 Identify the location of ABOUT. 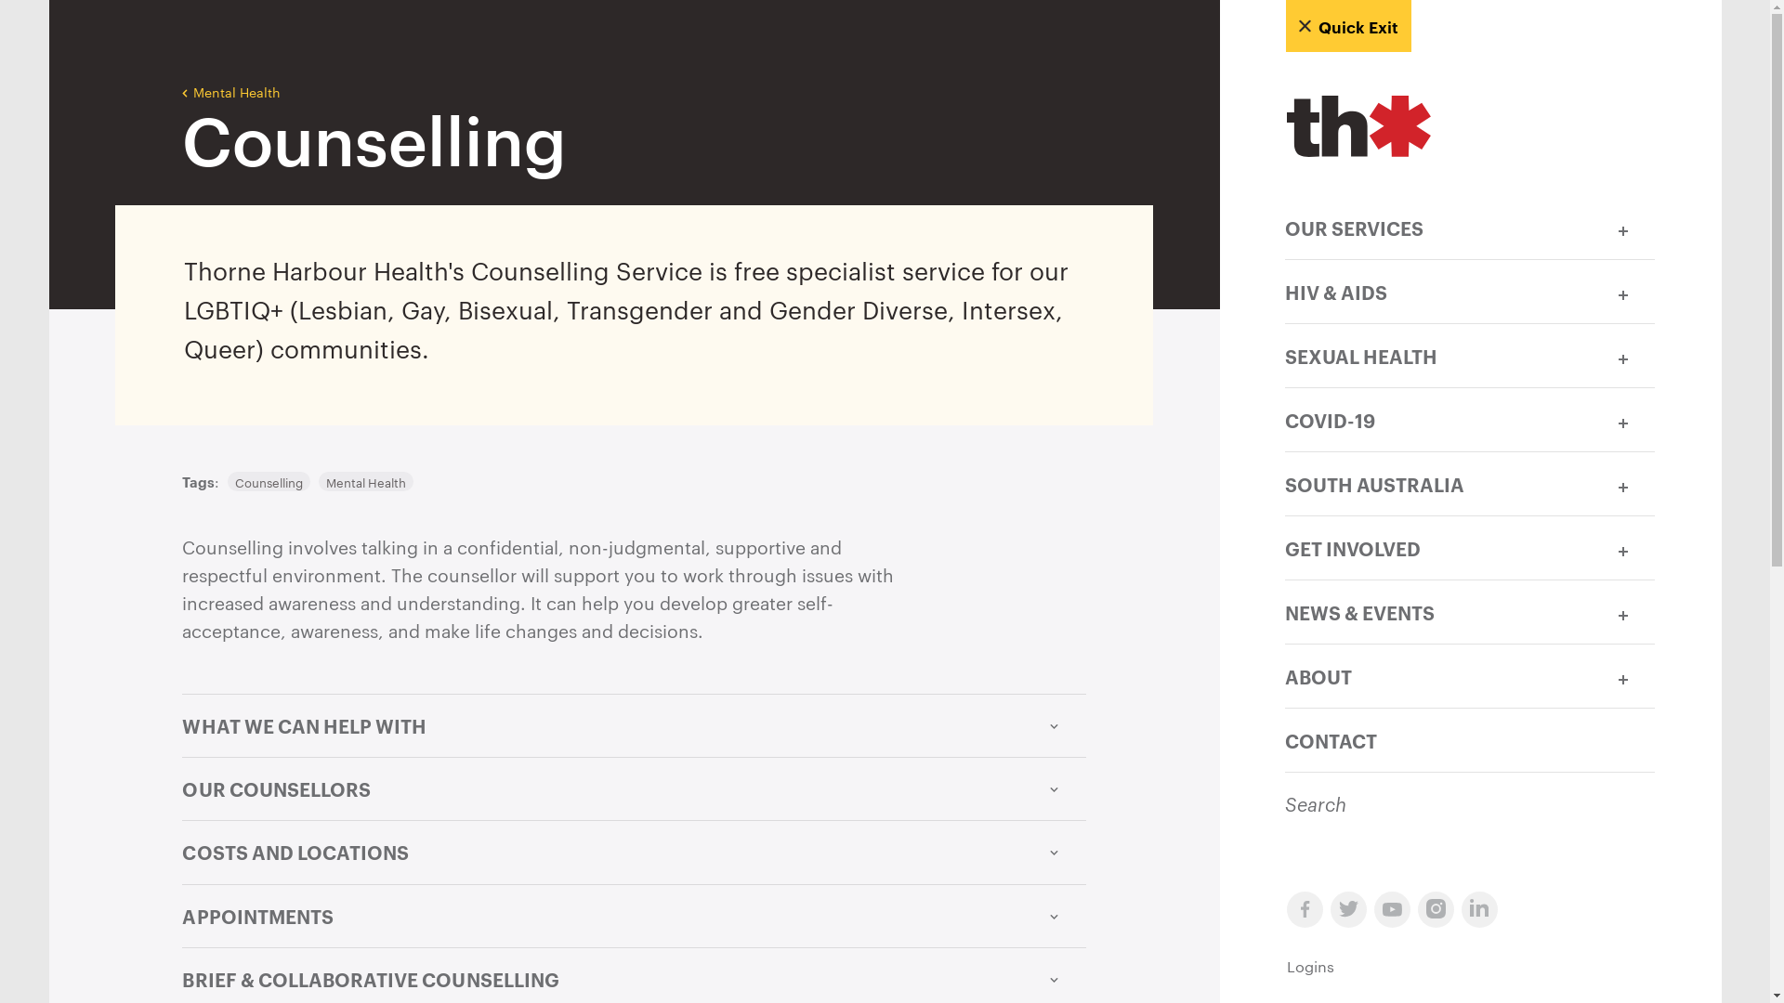
(1438, 674).